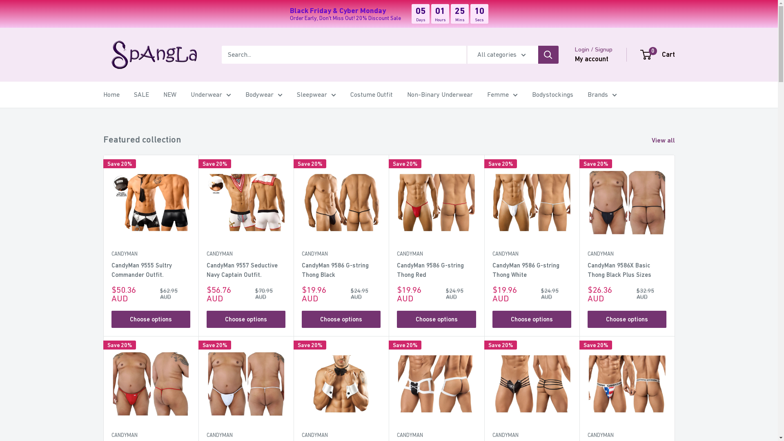 The height and width of the screenshot is (441, 784). Describe the element at coordinates (627, 254) in the screenshot. I see `CANDYMAN` at that location.